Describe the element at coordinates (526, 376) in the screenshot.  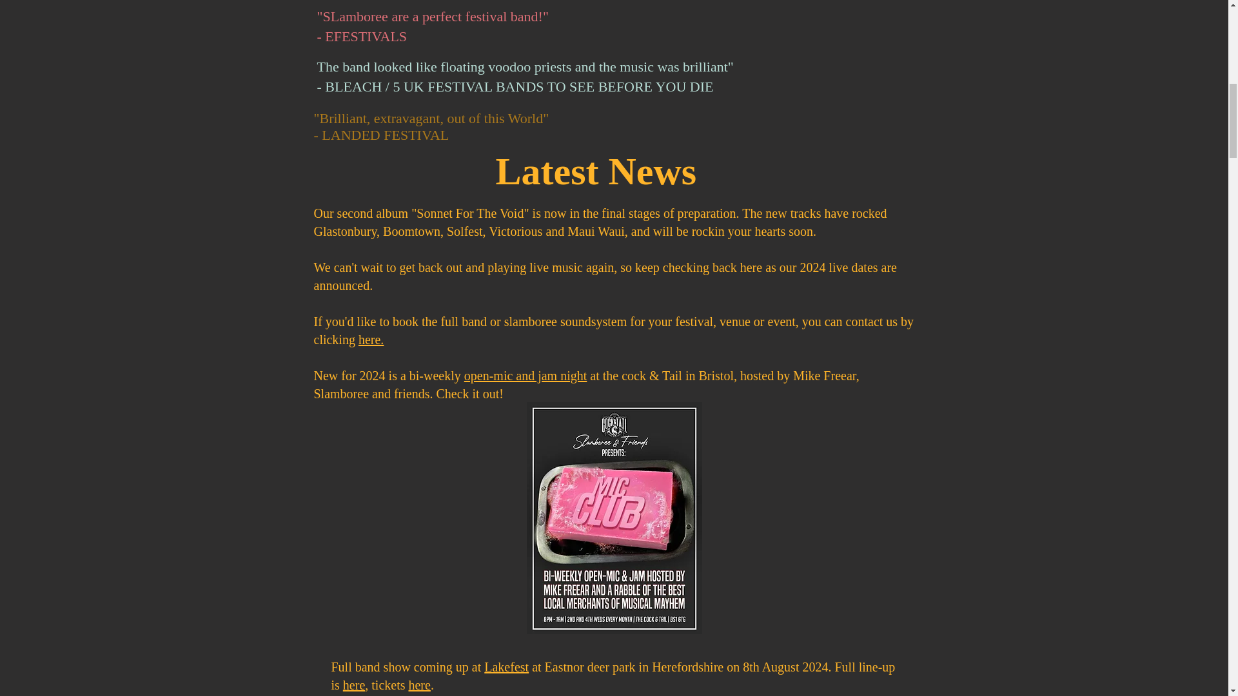
I see `open-mic and jam night` at that location.